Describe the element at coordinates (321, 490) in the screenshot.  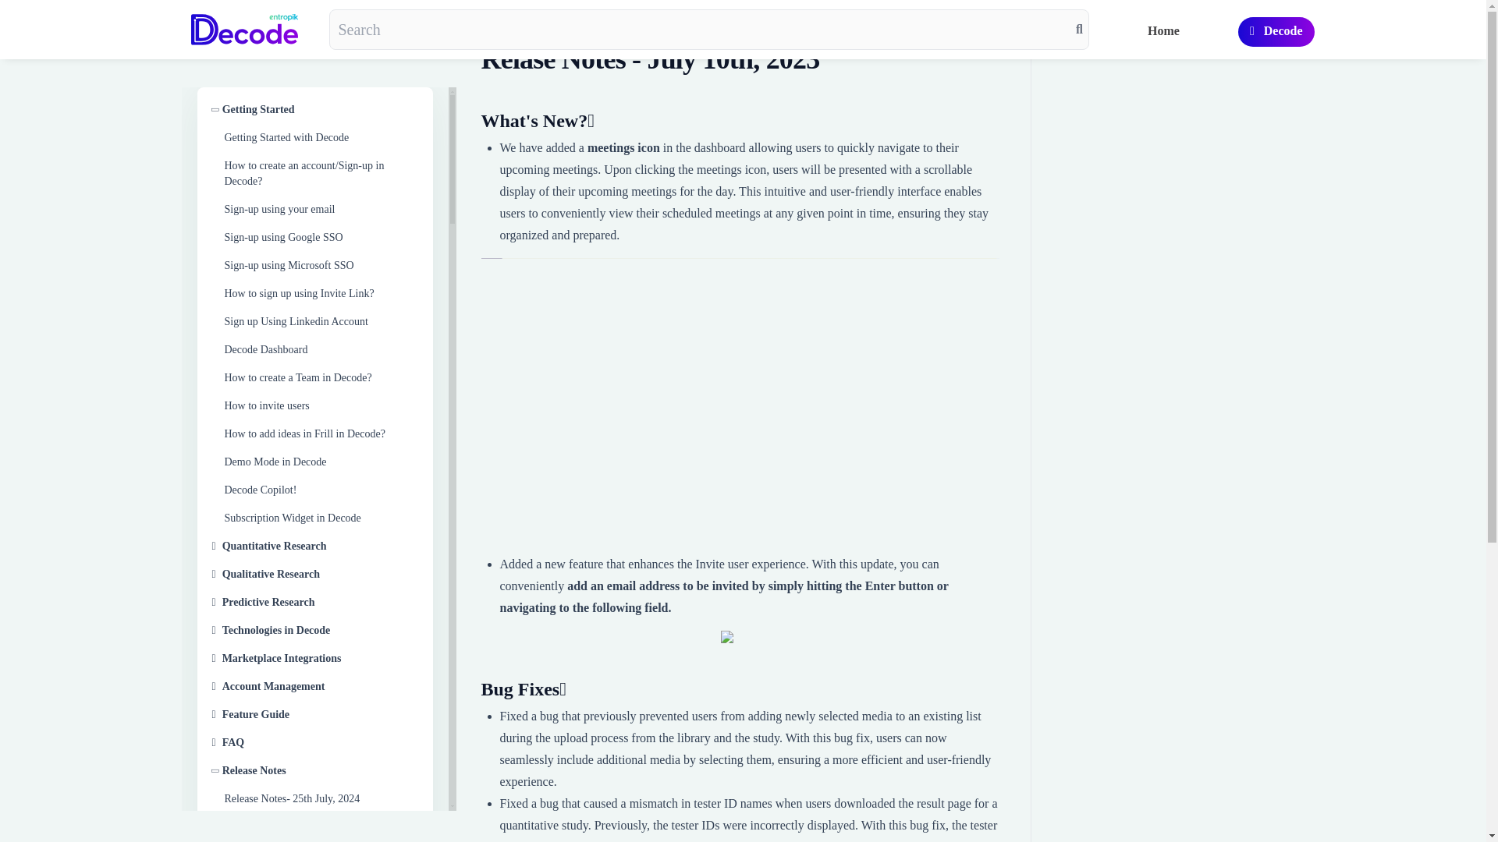
I see `Decode Copilot!` at that location.